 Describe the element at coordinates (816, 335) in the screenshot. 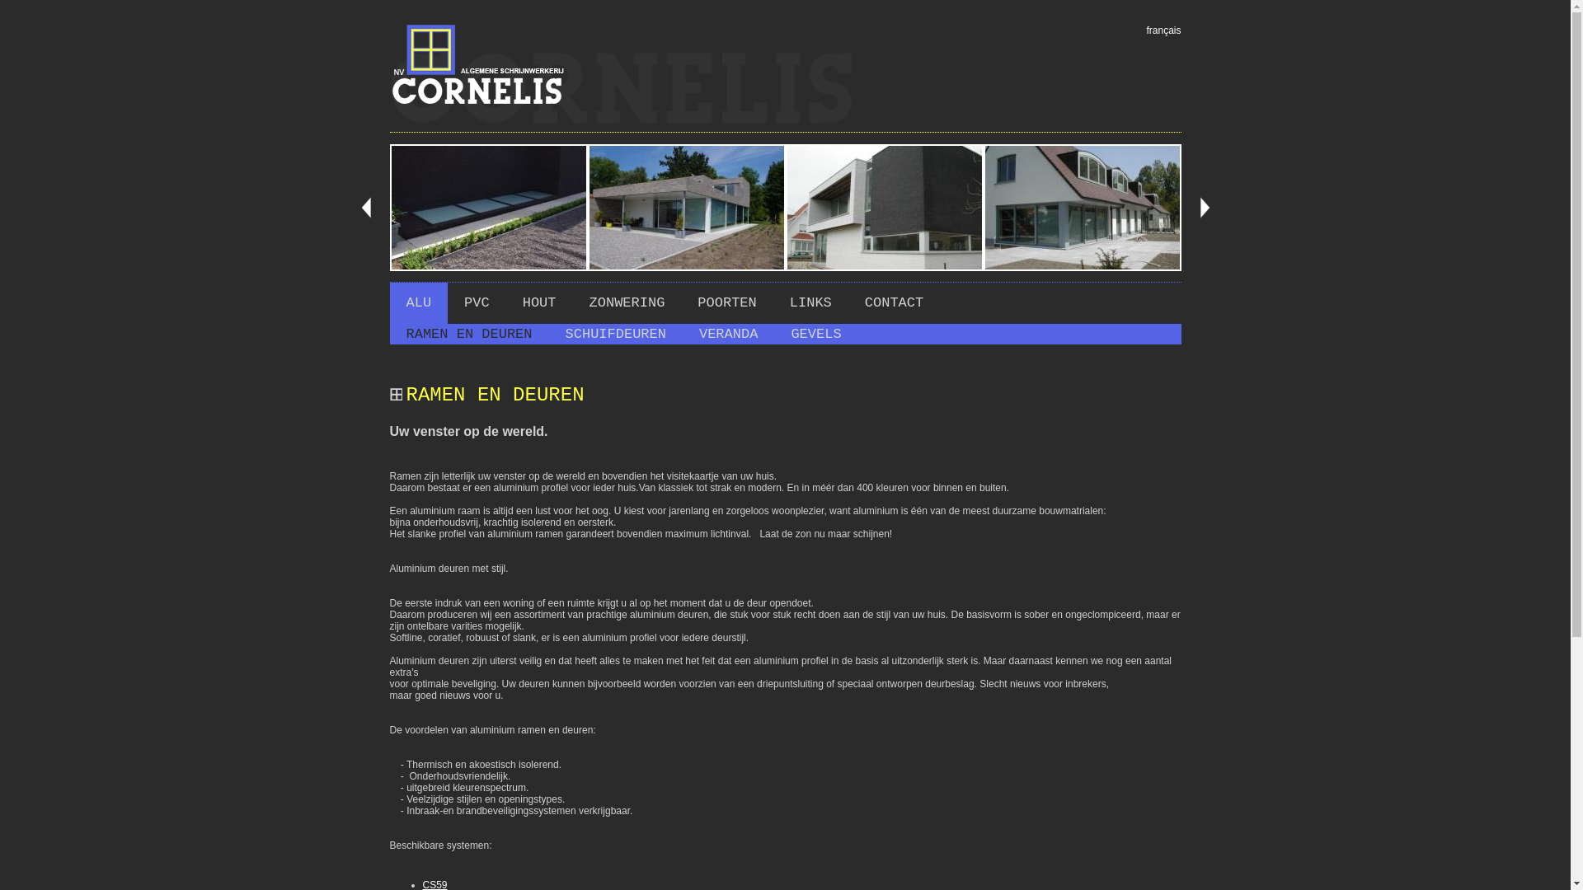

I see `GEVELS` at that location.